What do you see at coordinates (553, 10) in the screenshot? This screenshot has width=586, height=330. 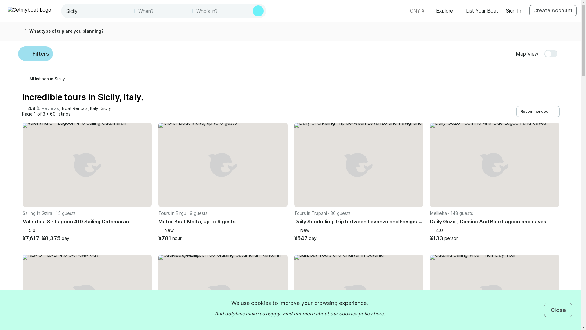 I see `Create Account` at bounding box center [553, 10].